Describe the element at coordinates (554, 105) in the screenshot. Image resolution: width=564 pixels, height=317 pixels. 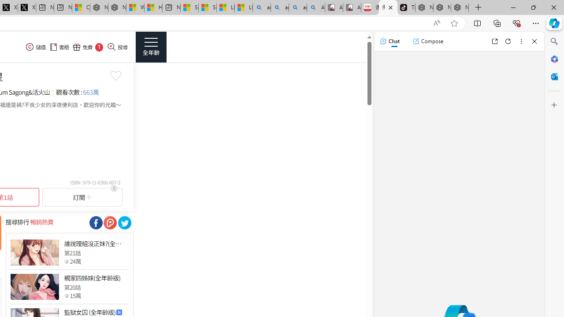
I see `Customize` at that location.